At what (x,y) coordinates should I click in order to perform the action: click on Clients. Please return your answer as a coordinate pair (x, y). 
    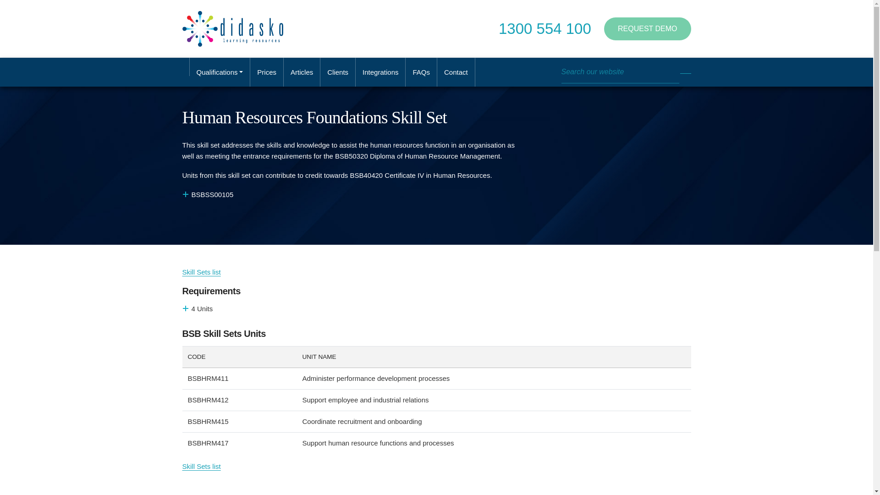
    Looking at the image, I should click on (337, 72).